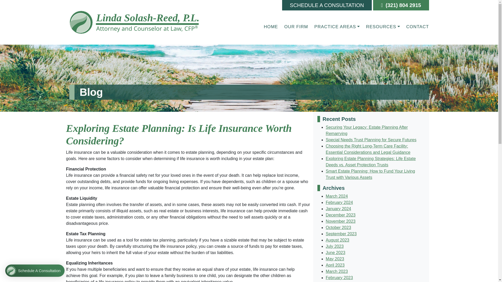 This screenshot has height=282, width=502. I want to click on CONTACT, so click(416, 27).